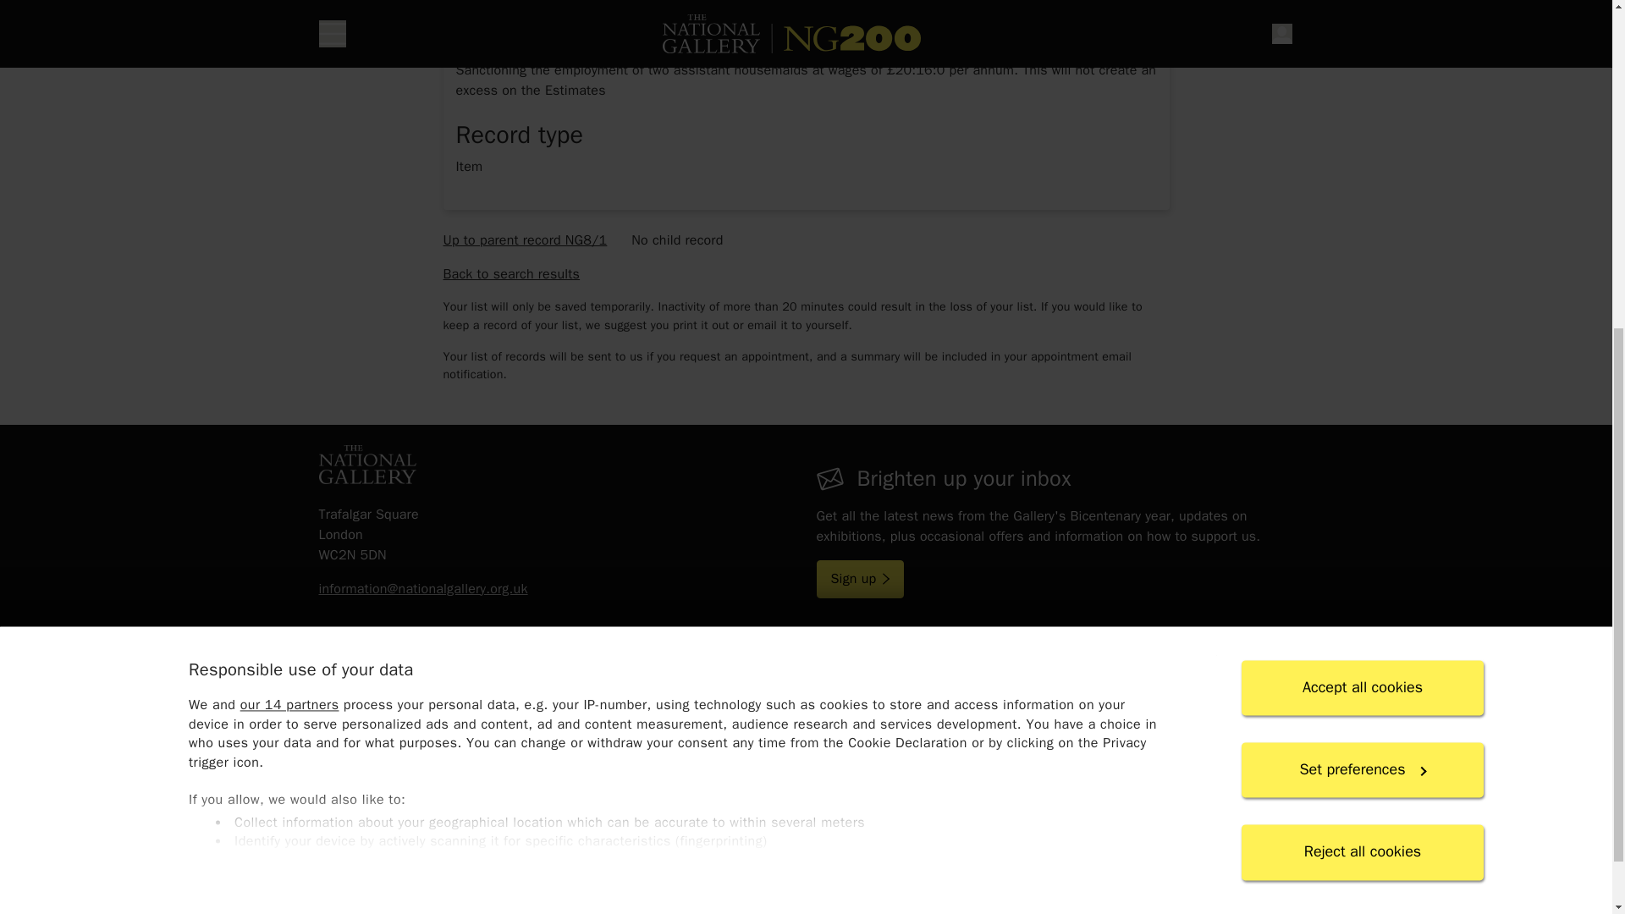  What do you see at coordinates (805, 322) in the screenshot?
I see `details section` at bounding box center [805, 322].